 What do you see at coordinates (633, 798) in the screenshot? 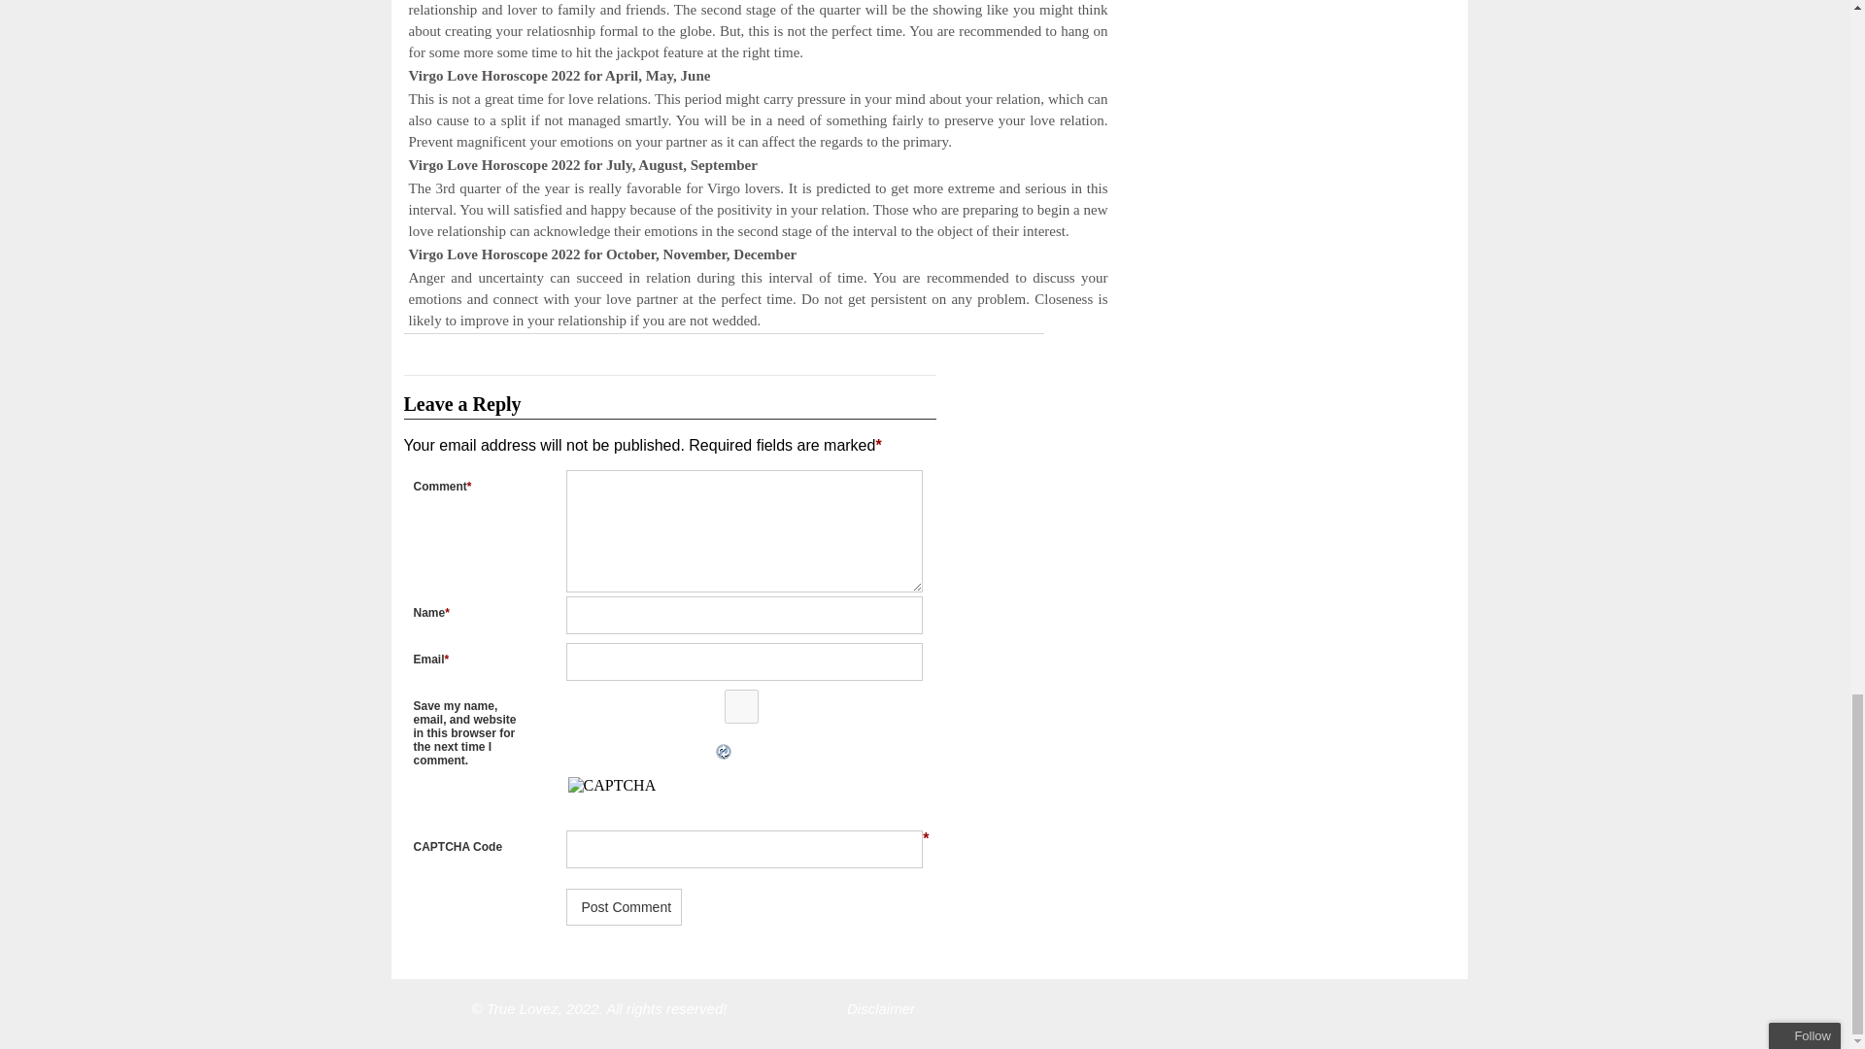
I see `CAPTCHA` at bounding box center [633, 798].